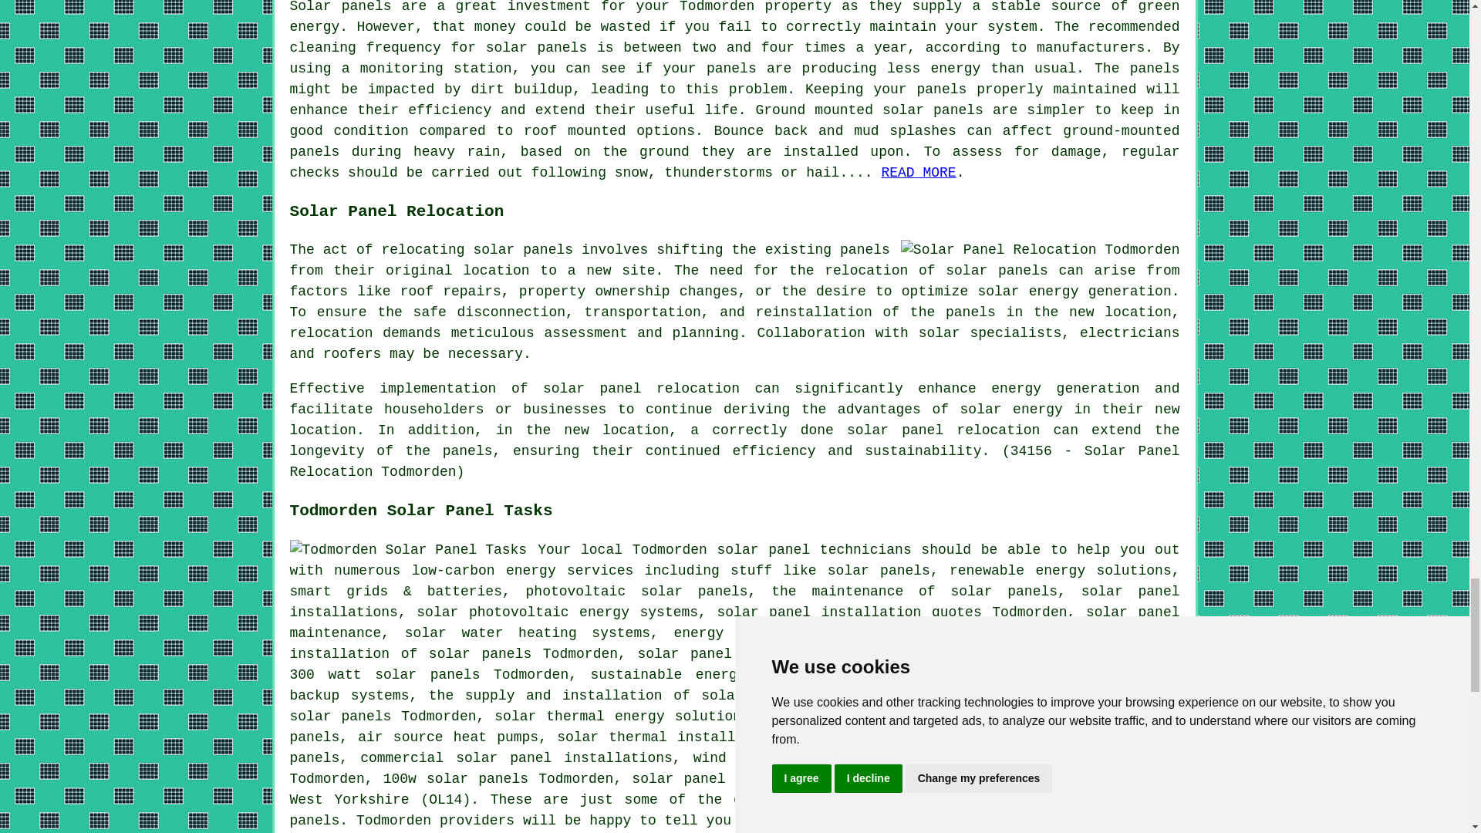  What do you see at coordinates (636, 591) in the screenshot?
I see `photovoltaic solar panels` at bounding box center [636, 591].